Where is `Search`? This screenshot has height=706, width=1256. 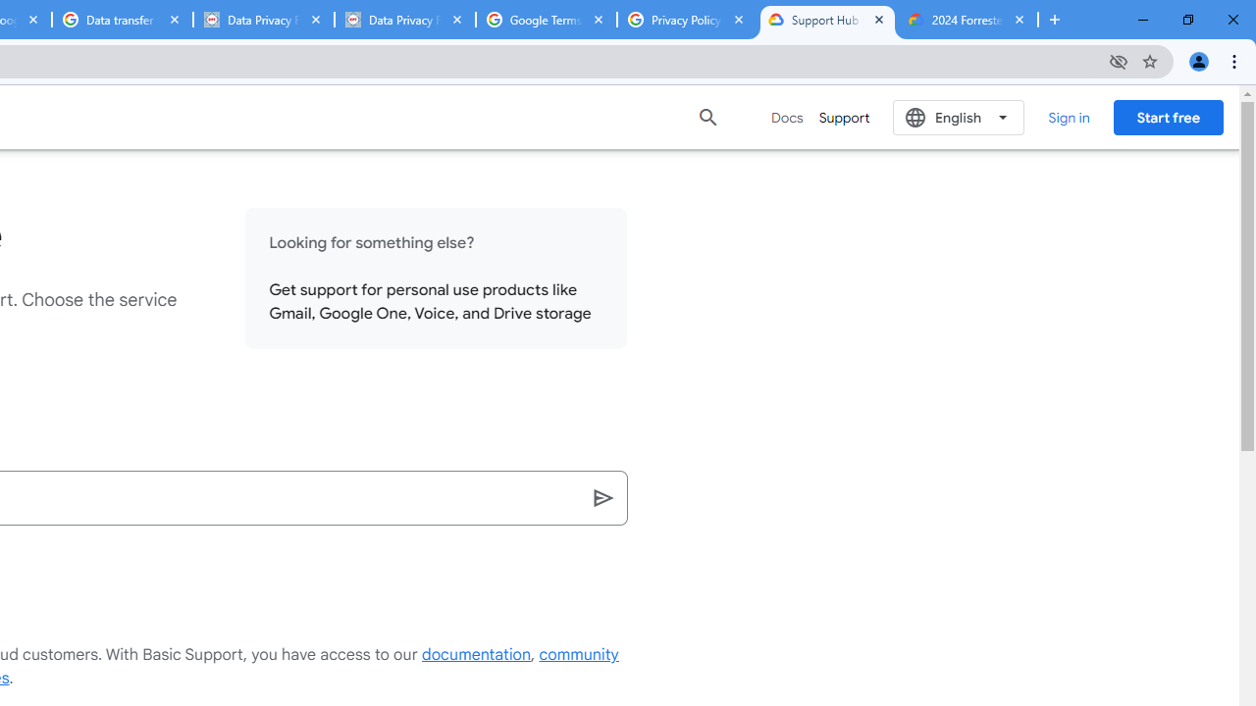 Search is located at coordinates (604, 498).